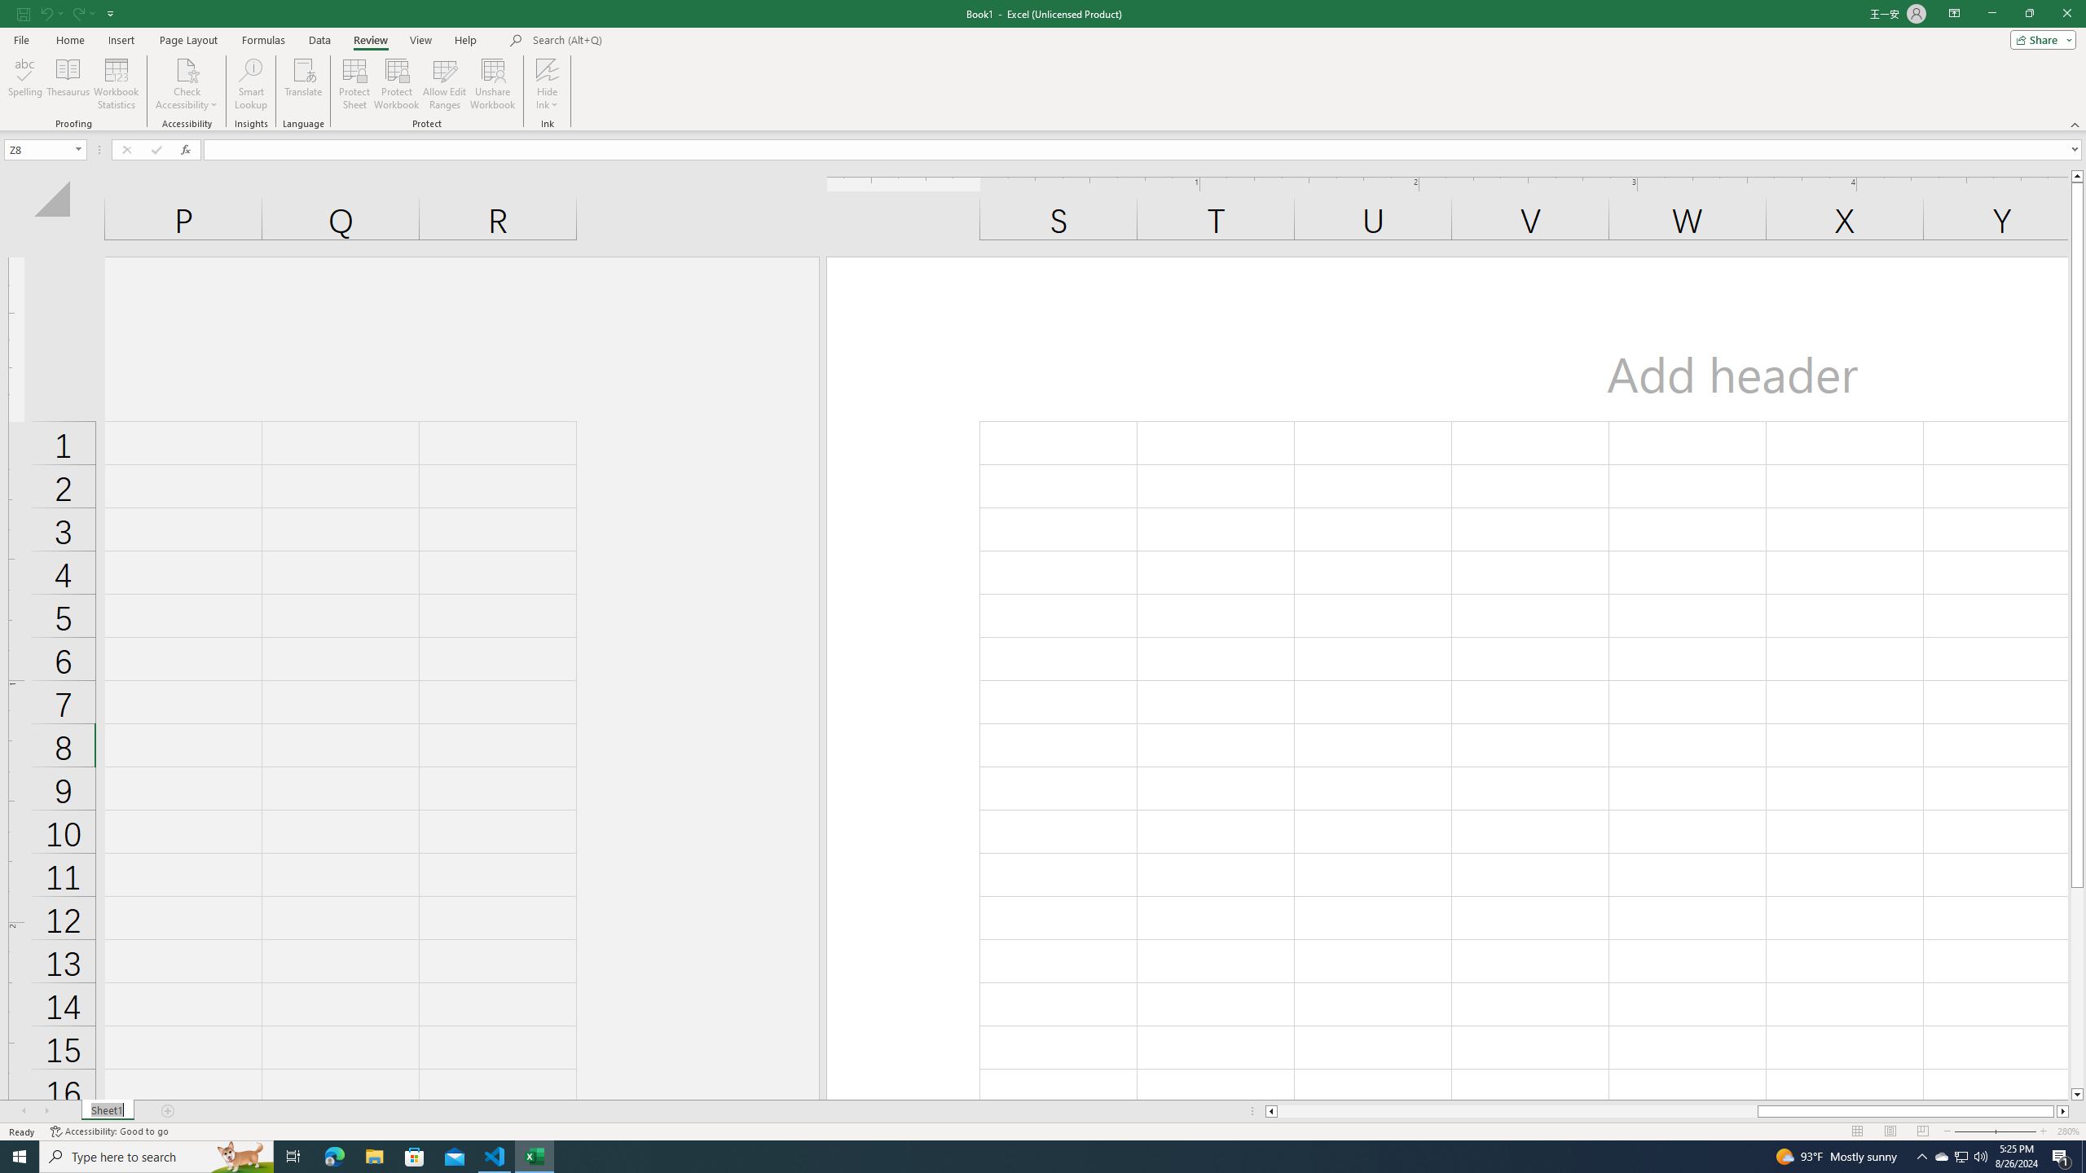 The image size is (2086, 1173). Describe the element at coordinates (168, 1111) in the screenshot. I see `Add Sheet` at that location.